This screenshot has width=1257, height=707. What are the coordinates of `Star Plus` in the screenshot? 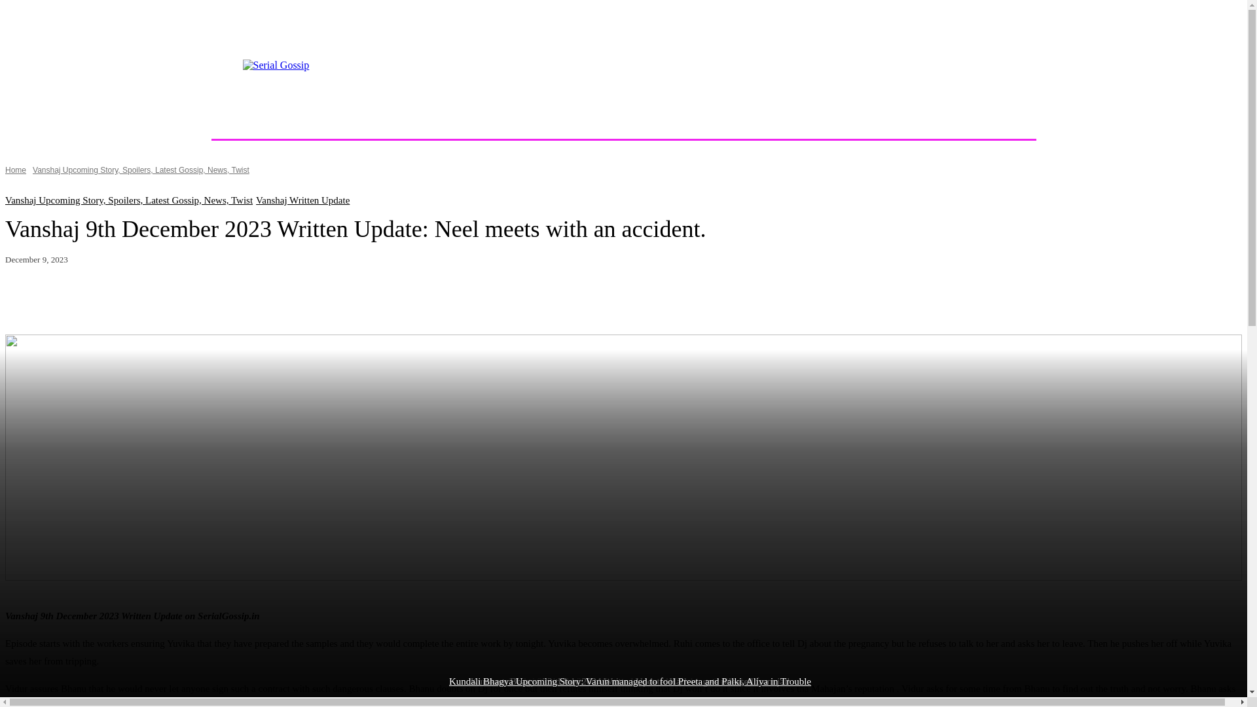 It's located at (310, 122).